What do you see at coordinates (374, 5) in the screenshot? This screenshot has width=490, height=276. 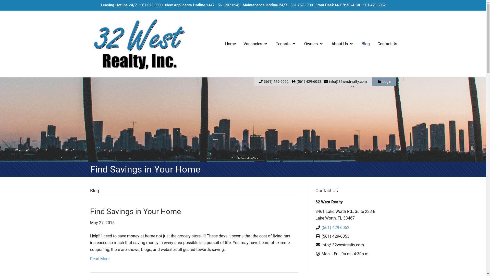 I see `561-429-6052` at bounding box center [374, 5].